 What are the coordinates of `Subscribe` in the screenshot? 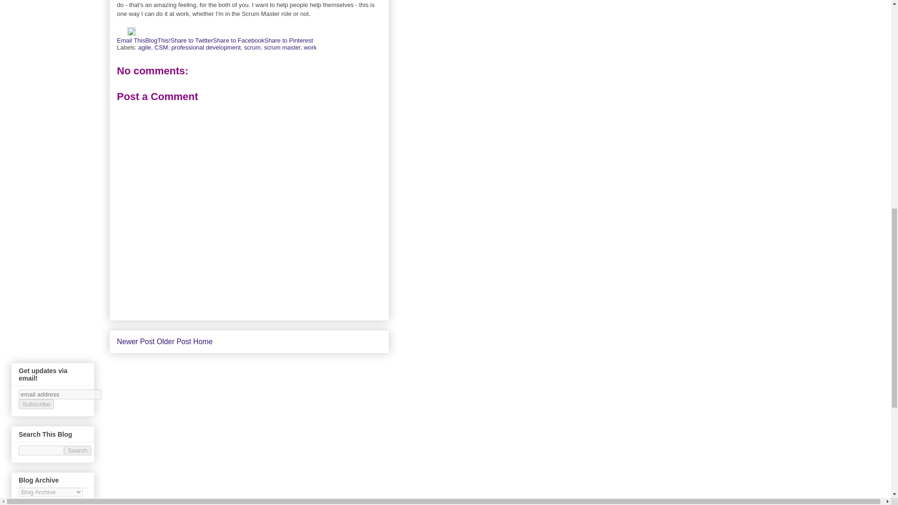 It's located at (36, 404).